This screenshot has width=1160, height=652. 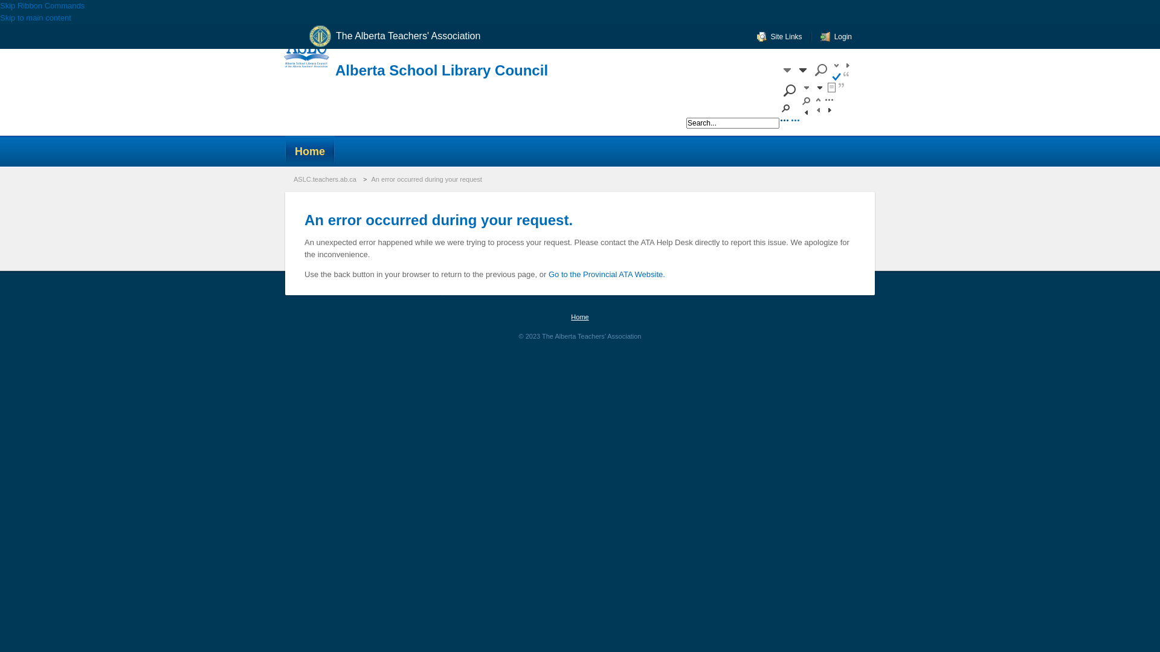 I want to click on Home, so click(x=580, y=317).